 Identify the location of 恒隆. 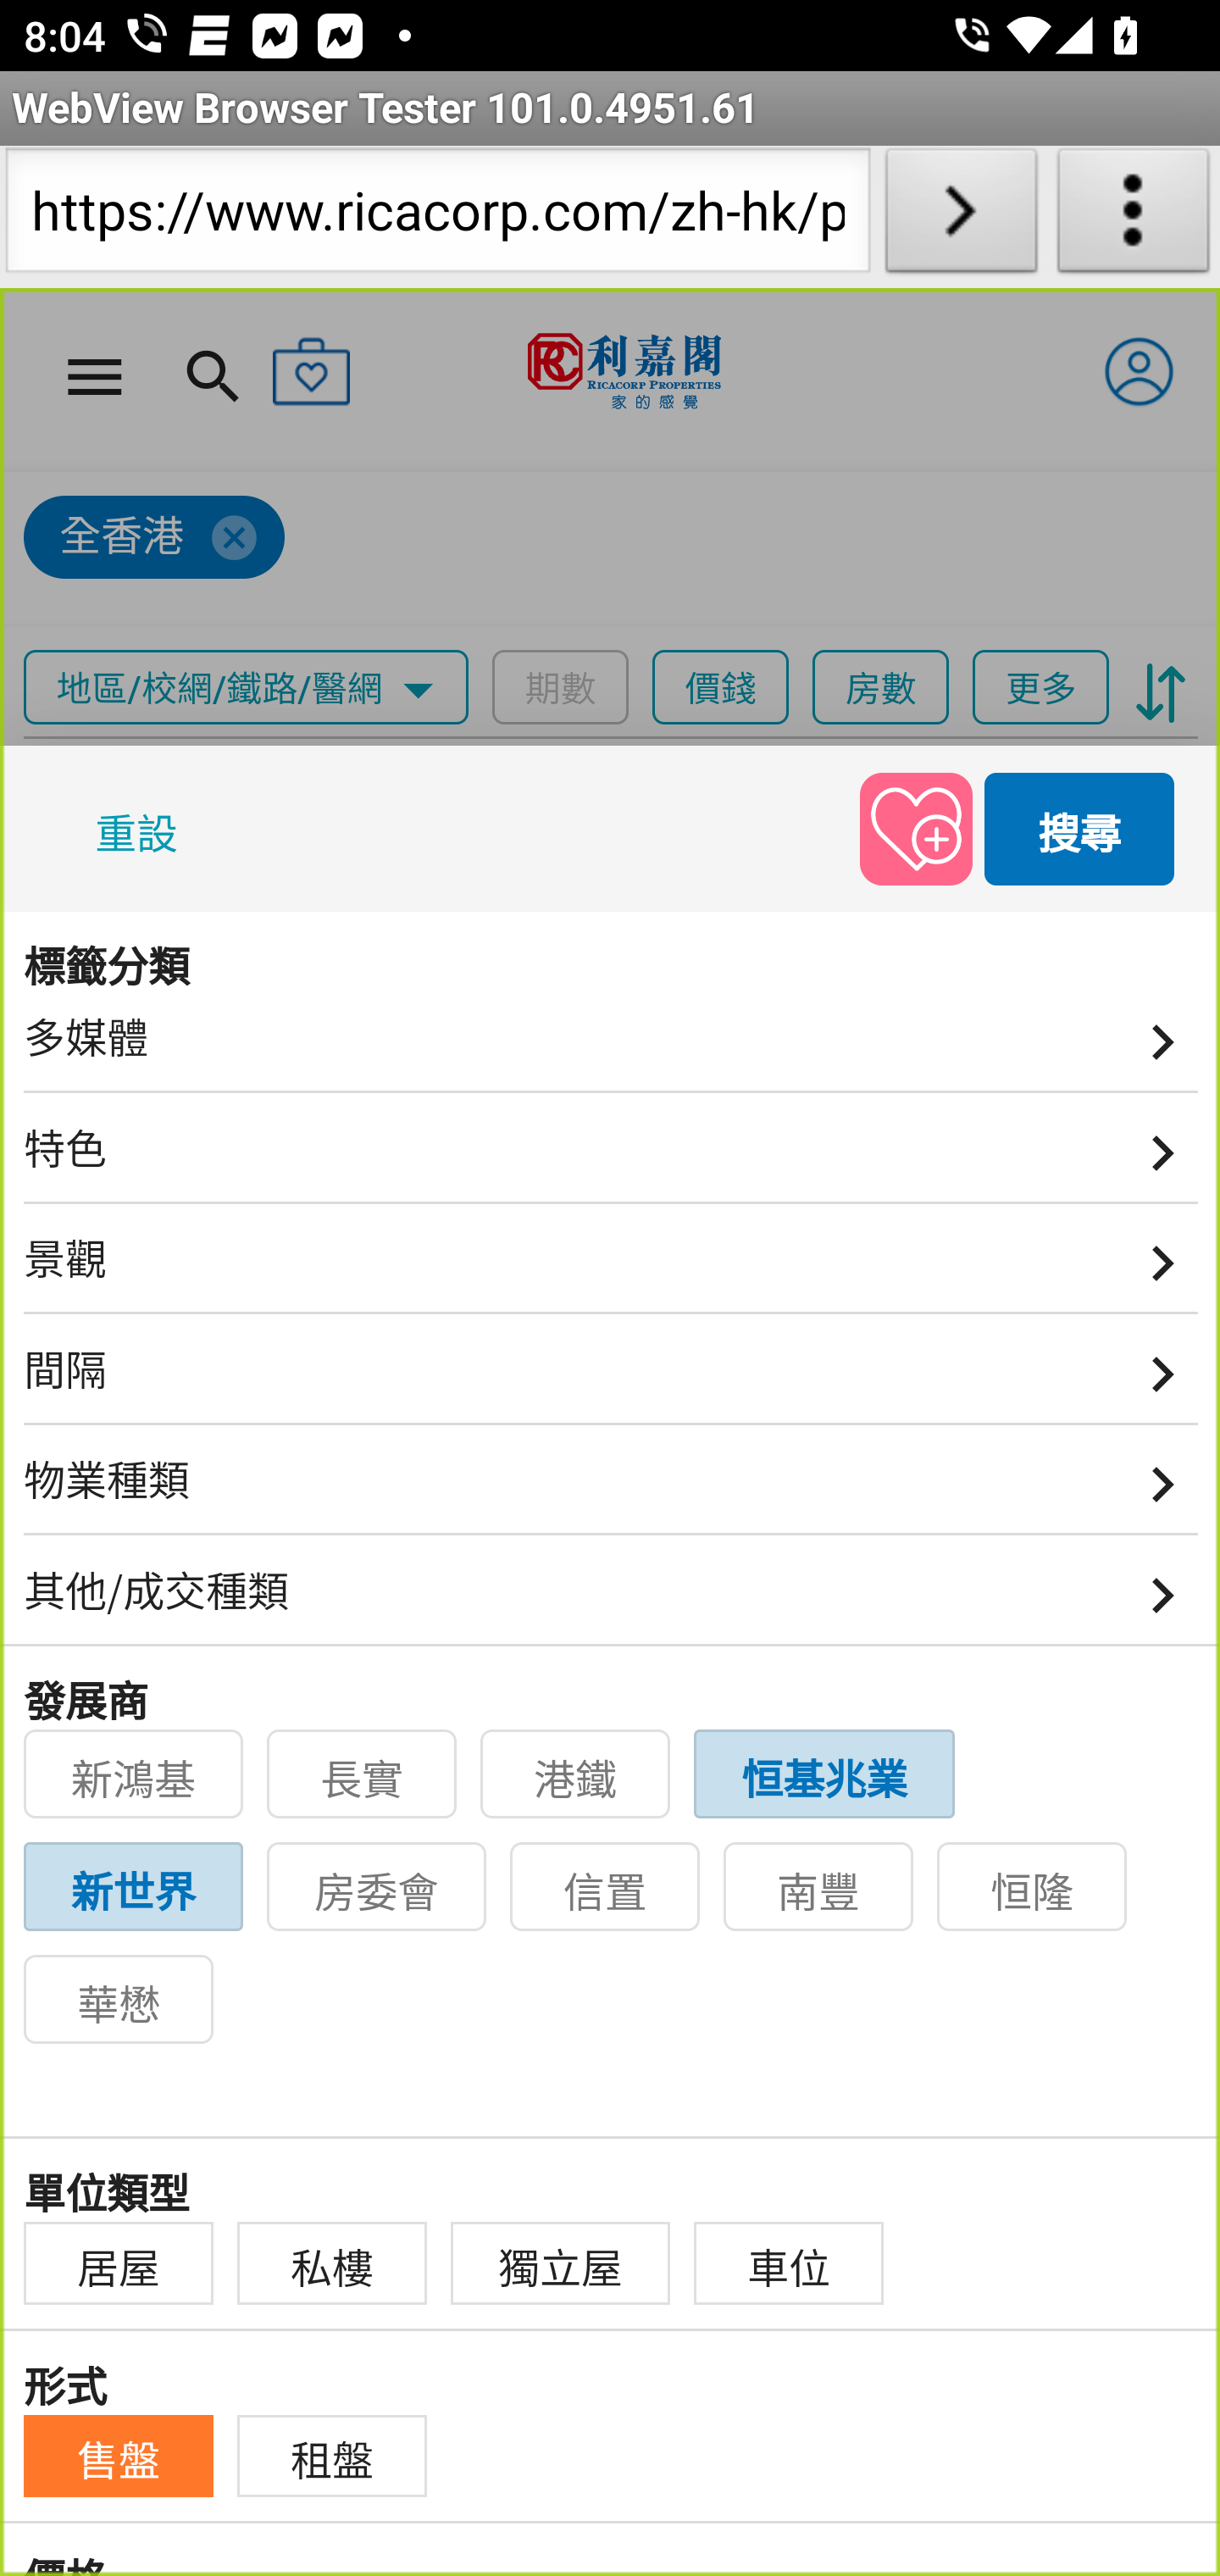
(1033, 1888).